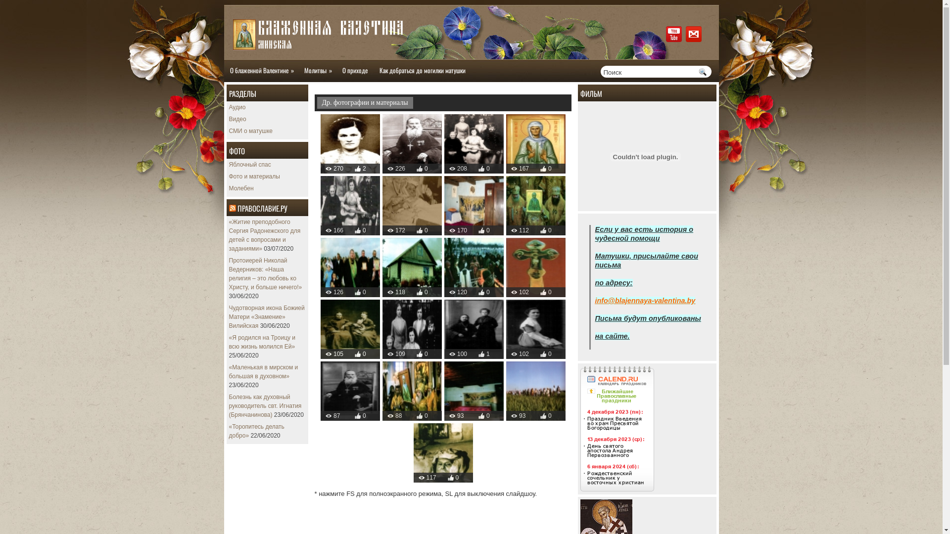 Image resolution: width=950 pixels, height=534 pixels. Describe the element at coordinates (536, 267) in the screenshot. I see `102
0` at that location.